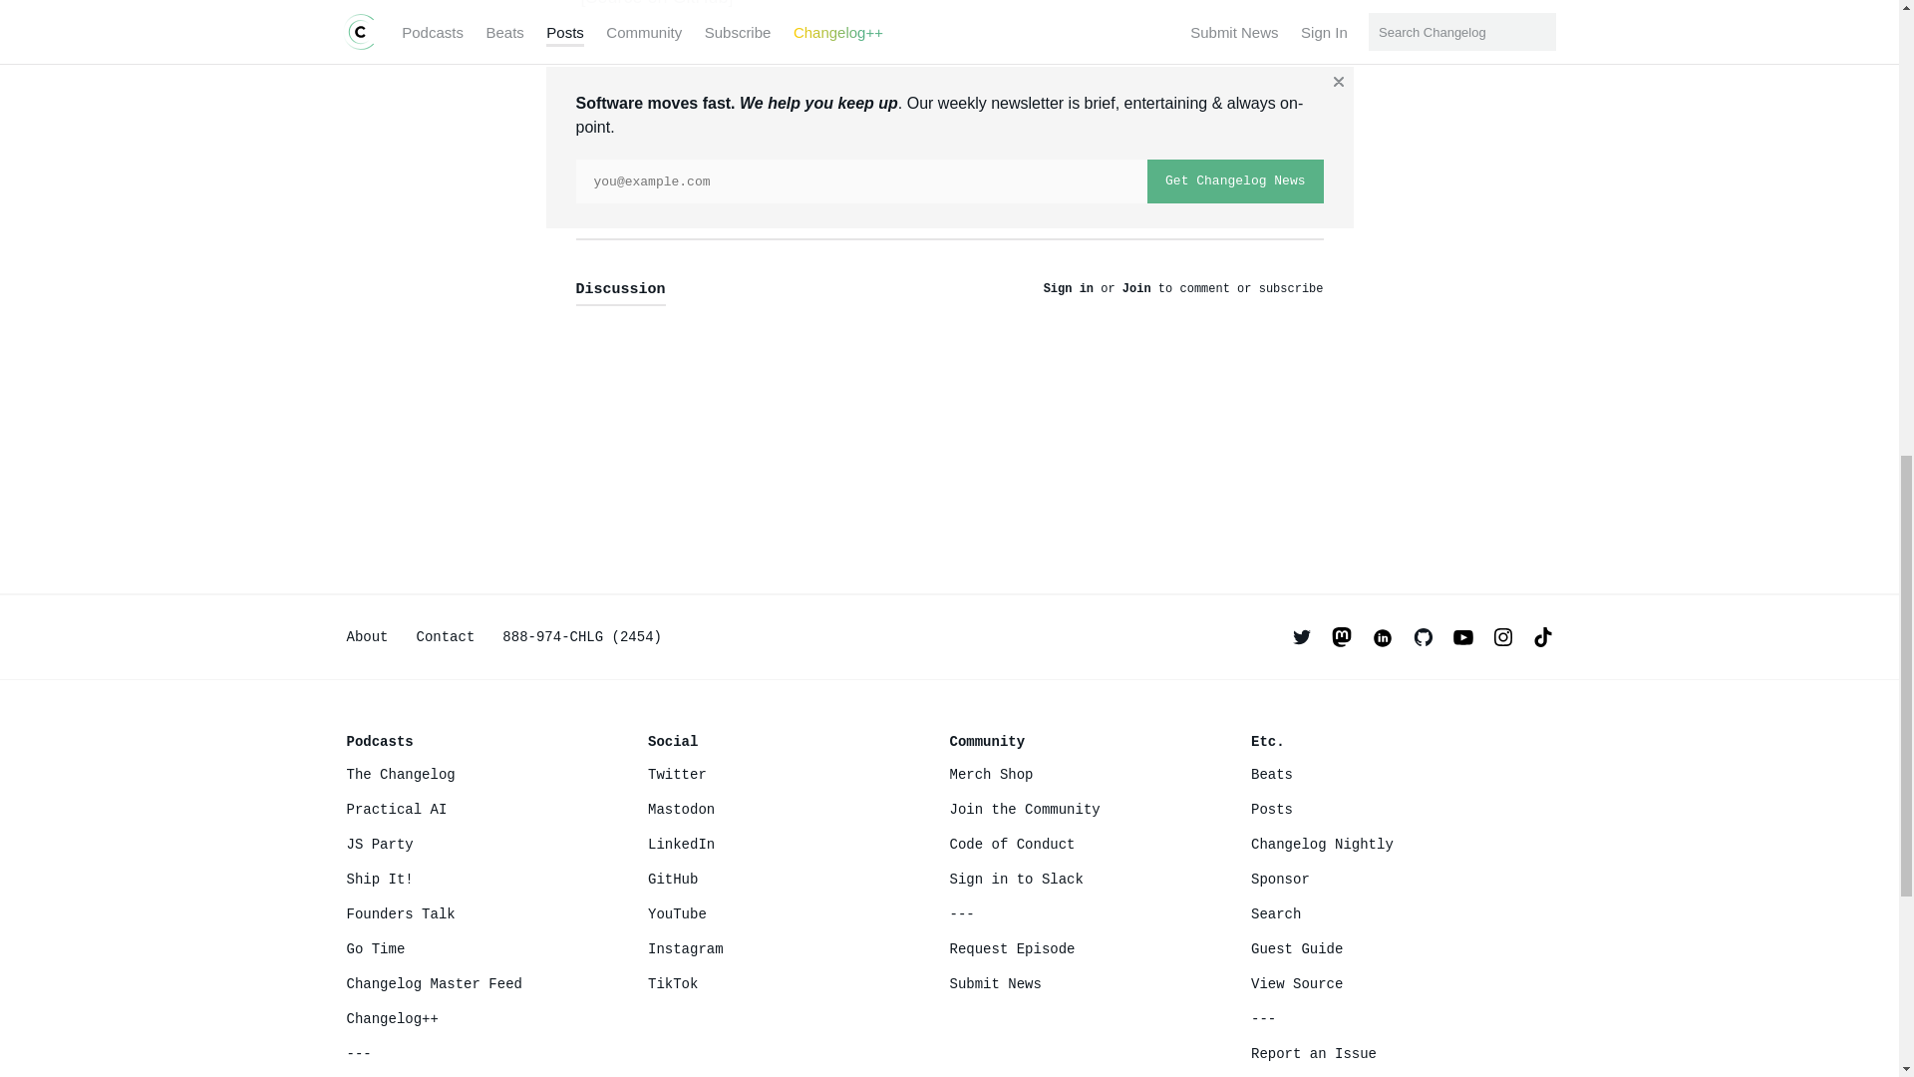 Image resolution: width=1914 pixels, height=1077 pixels. Describe the element at coordinates (367, 636) in the screenshot. I see `About` at that location.